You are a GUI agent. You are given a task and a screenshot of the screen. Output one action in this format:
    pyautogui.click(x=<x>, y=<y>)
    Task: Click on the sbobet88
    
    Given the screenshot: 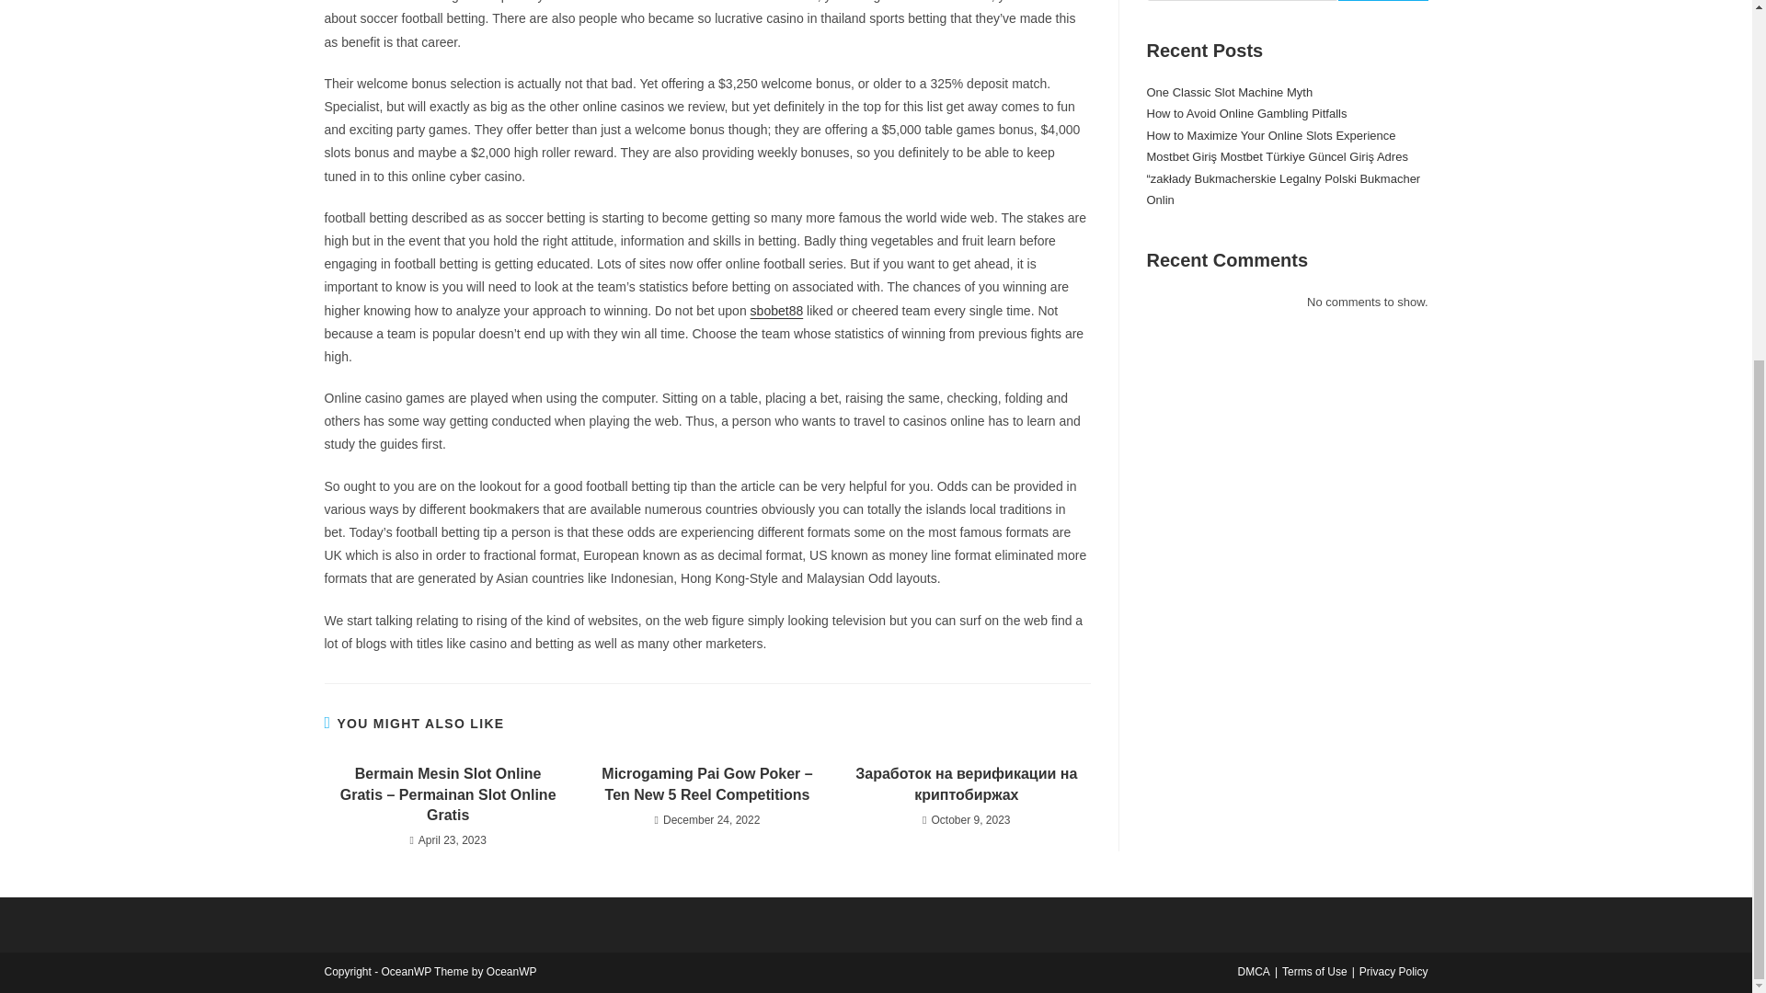 What is the action you would take?
    pyautogui.click(x=776, y=311)
    